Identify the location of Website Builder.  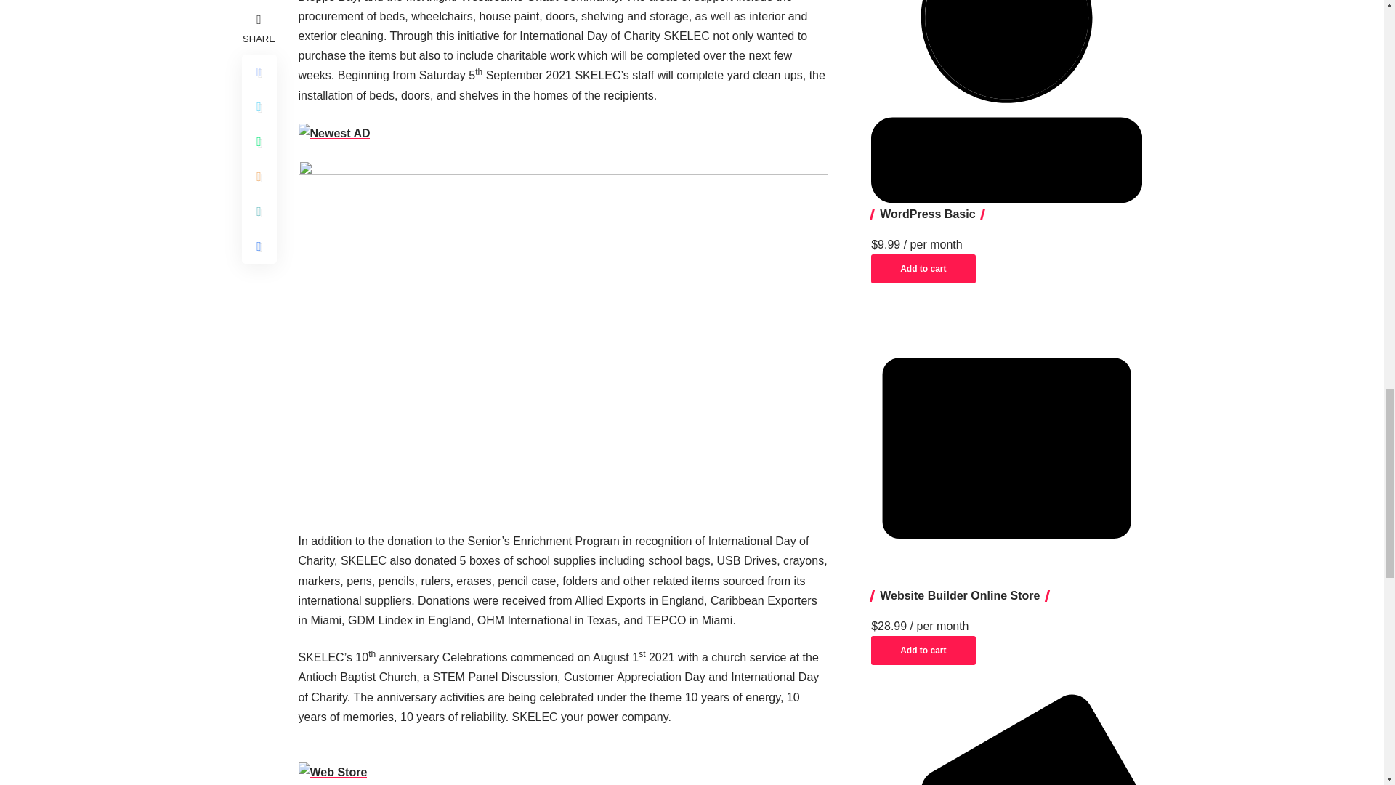
(1006, 448).